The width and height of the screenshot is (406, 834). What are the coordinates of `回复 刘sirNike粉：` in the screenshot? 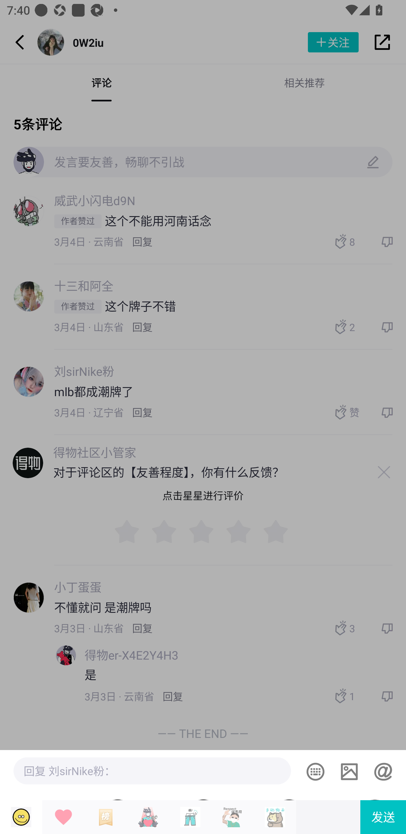 It's located at (152, 771).